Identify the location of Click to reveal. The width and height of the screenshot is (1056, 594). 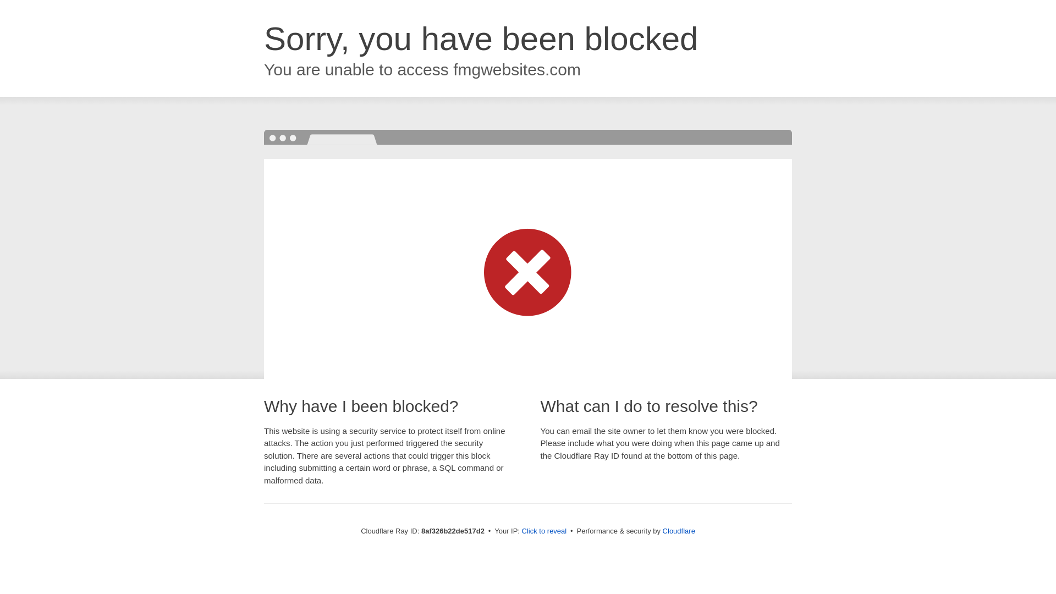
(544, 531).